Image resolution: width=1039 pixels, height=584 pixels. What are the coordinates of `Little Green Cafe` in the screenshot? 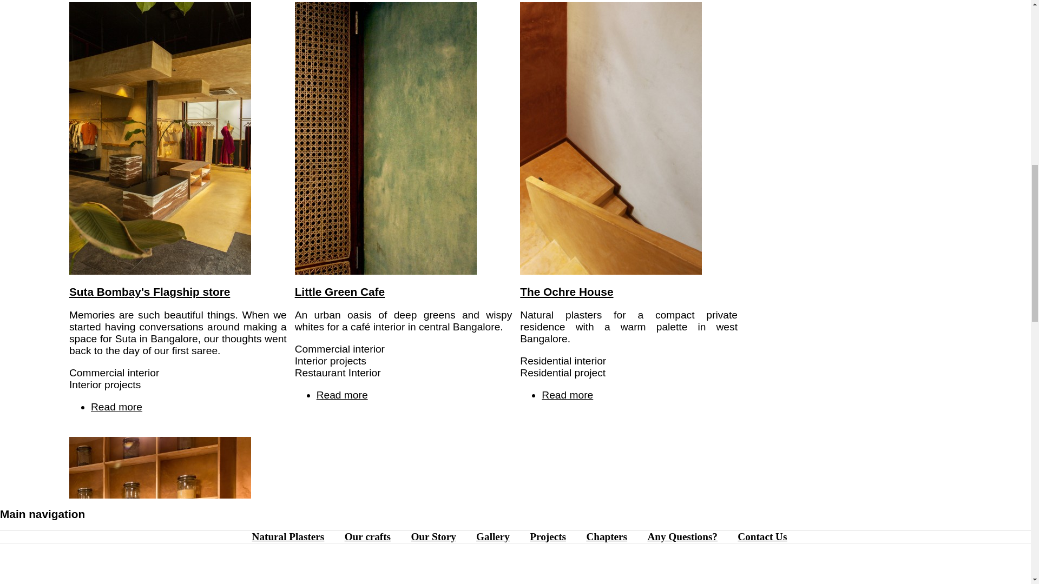 It's located at (342, 395).